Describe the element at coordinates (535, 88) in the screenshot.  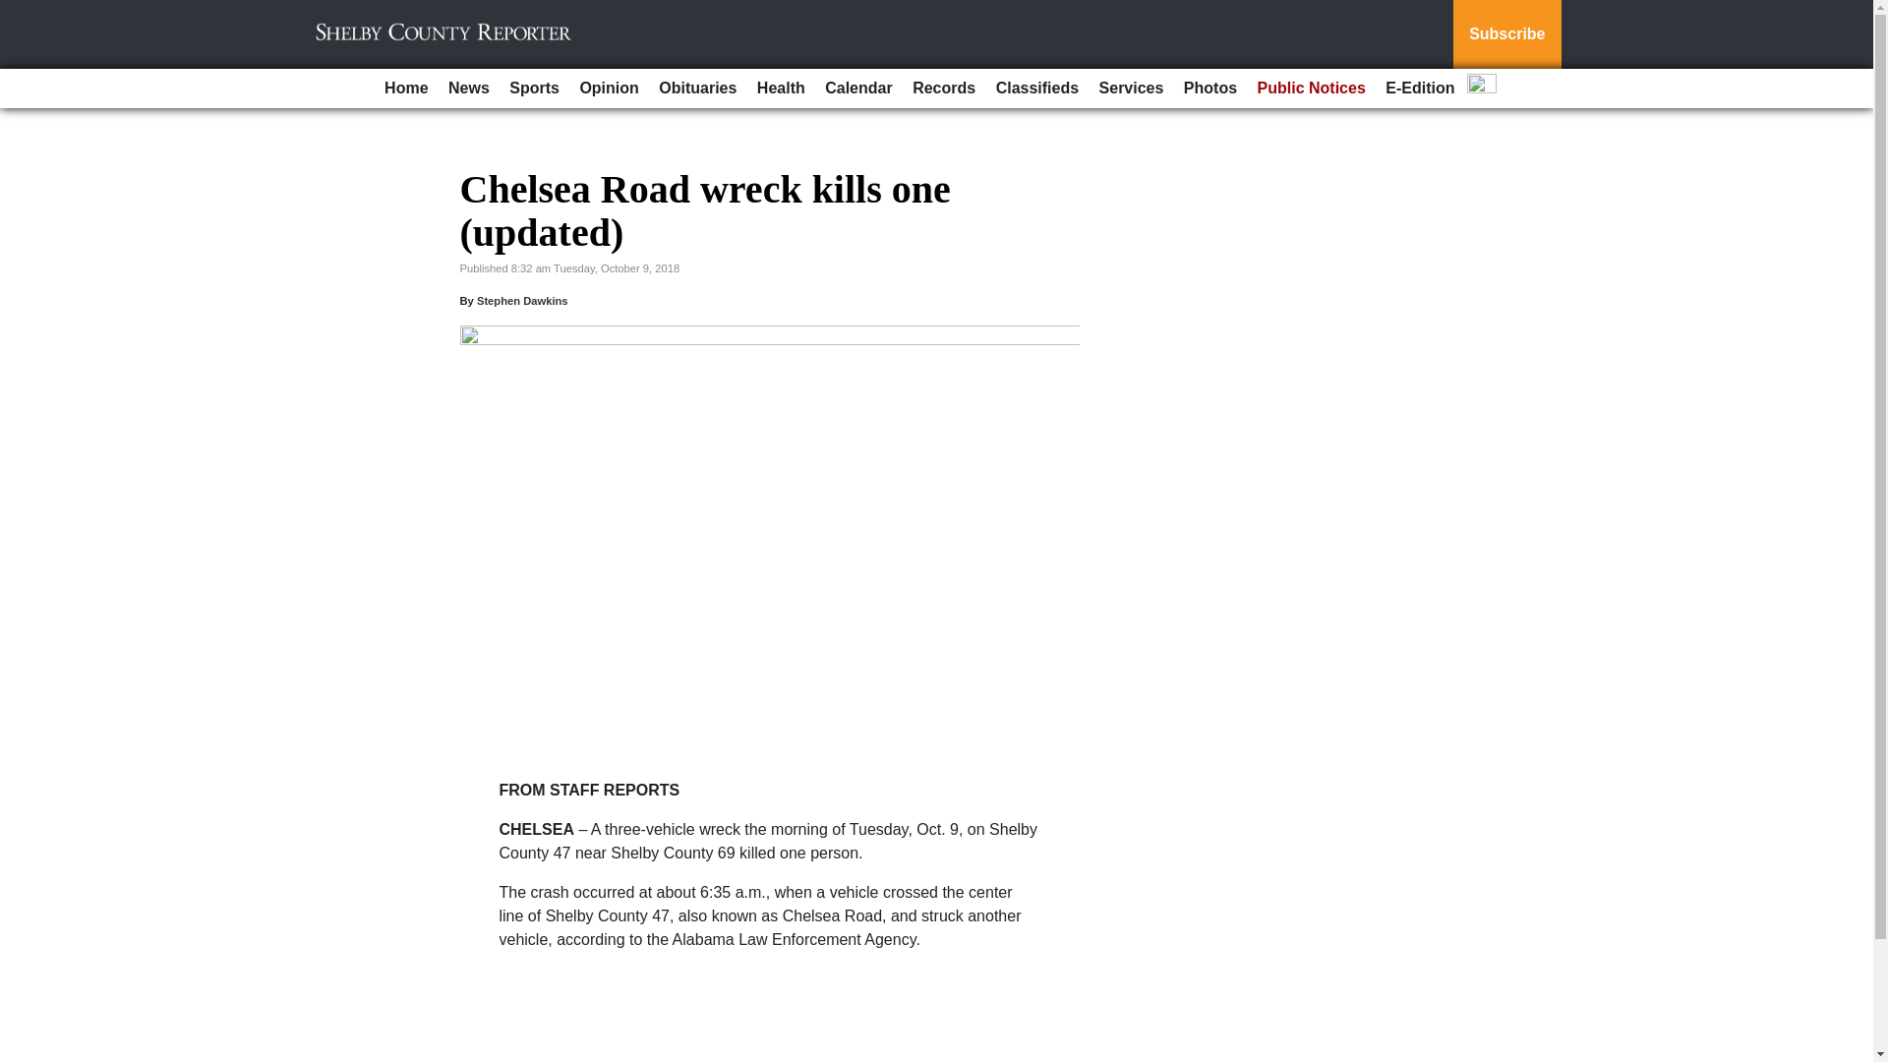
I see `Sports` at that location.